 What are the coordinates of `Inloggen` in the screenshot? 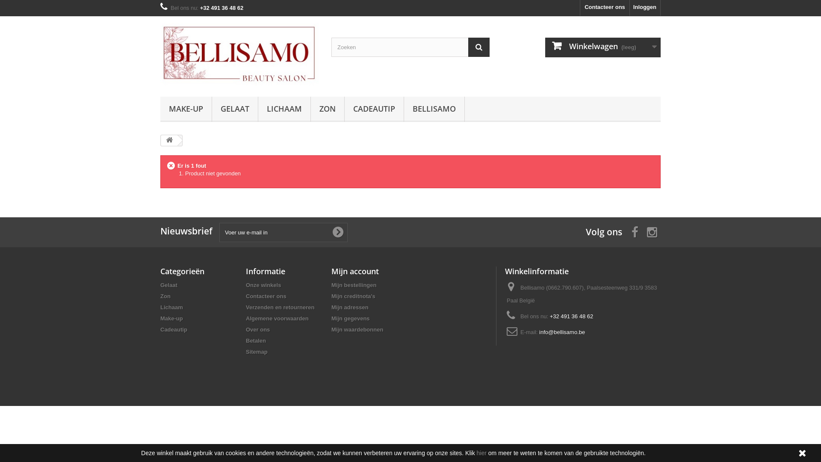 It's located at (645, 8).